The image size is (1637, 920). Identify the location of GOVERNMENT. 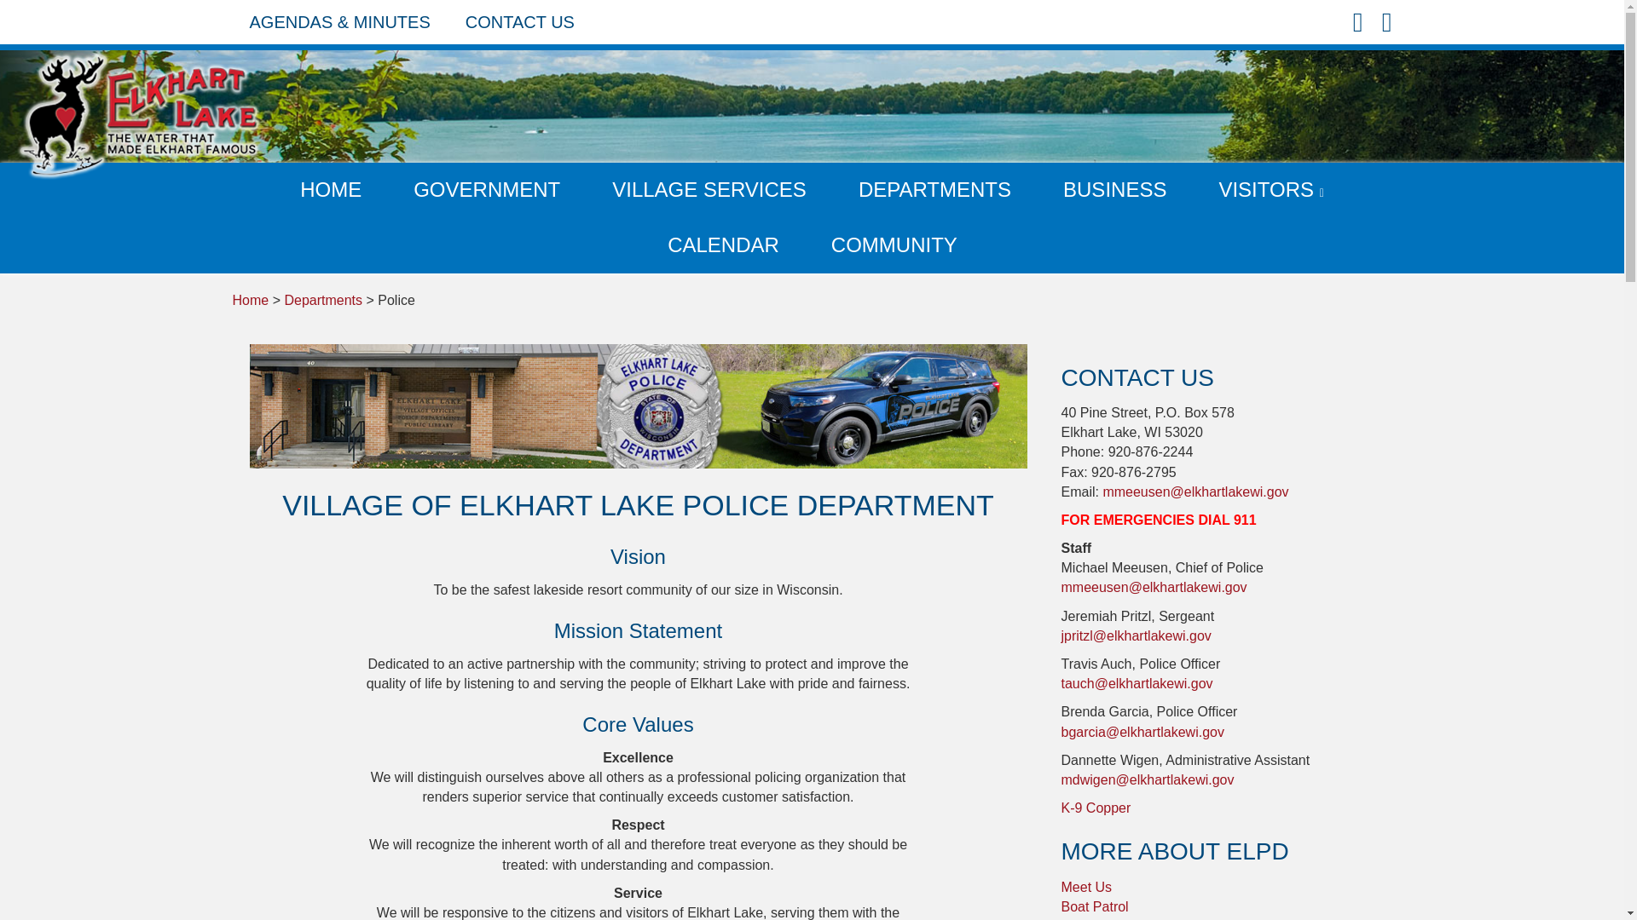
(487, 190).